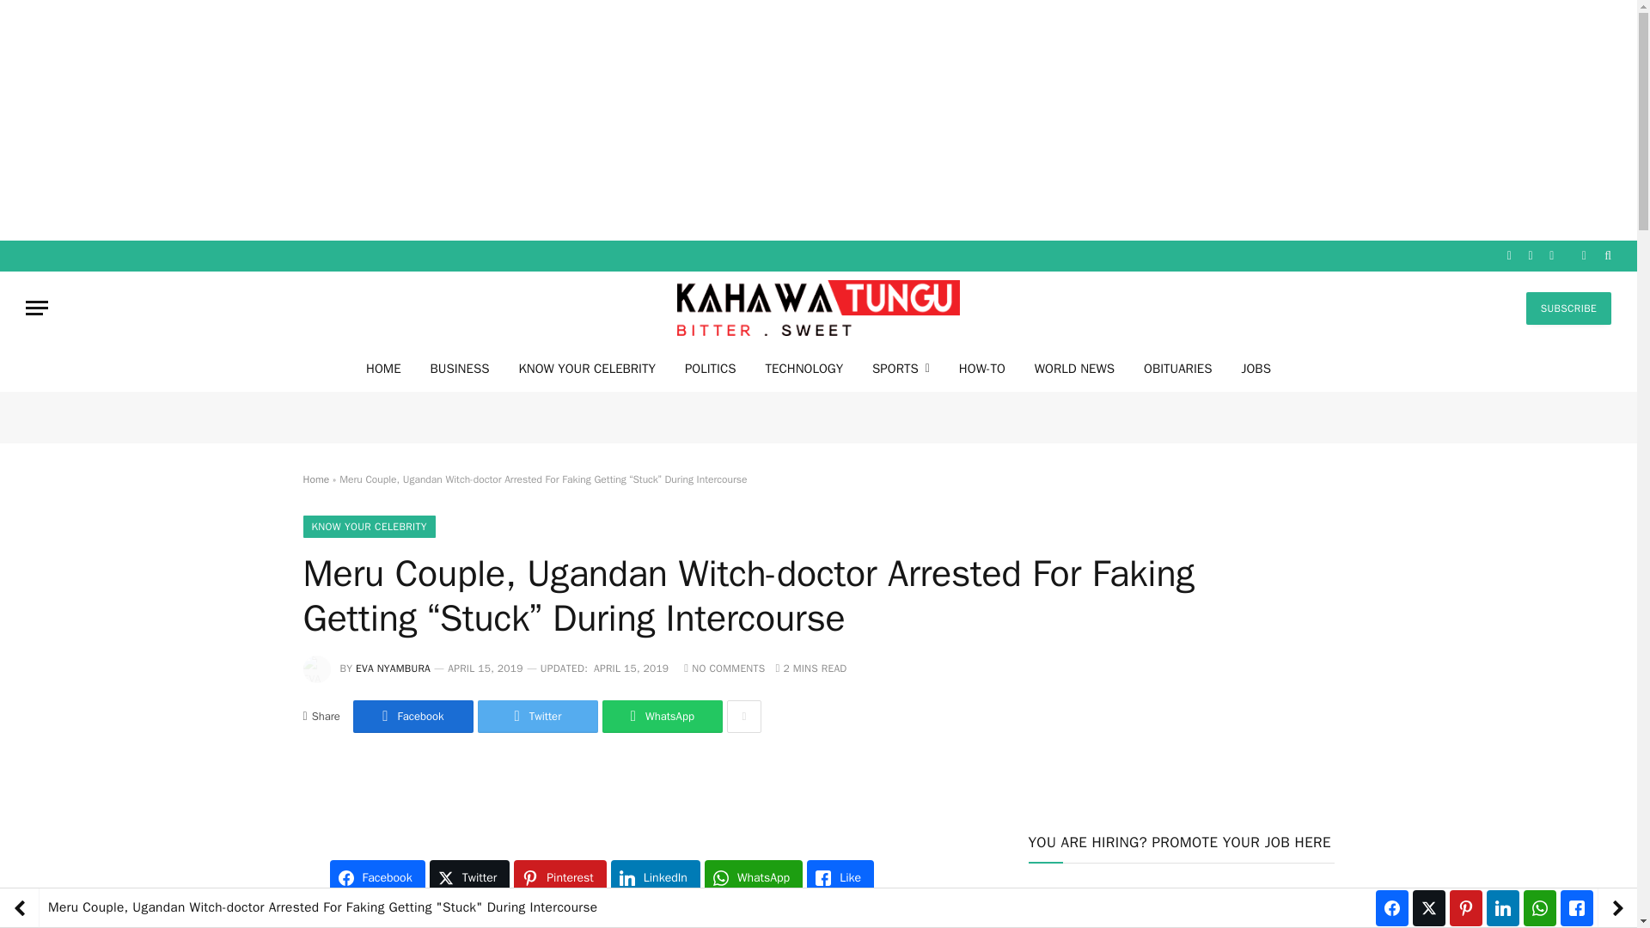 This screenshot has width=1650, height=928. What do you see at coordinates (662, 717) in the screenshot?
I see `WhatsApp` at bounding box center [662, 717].